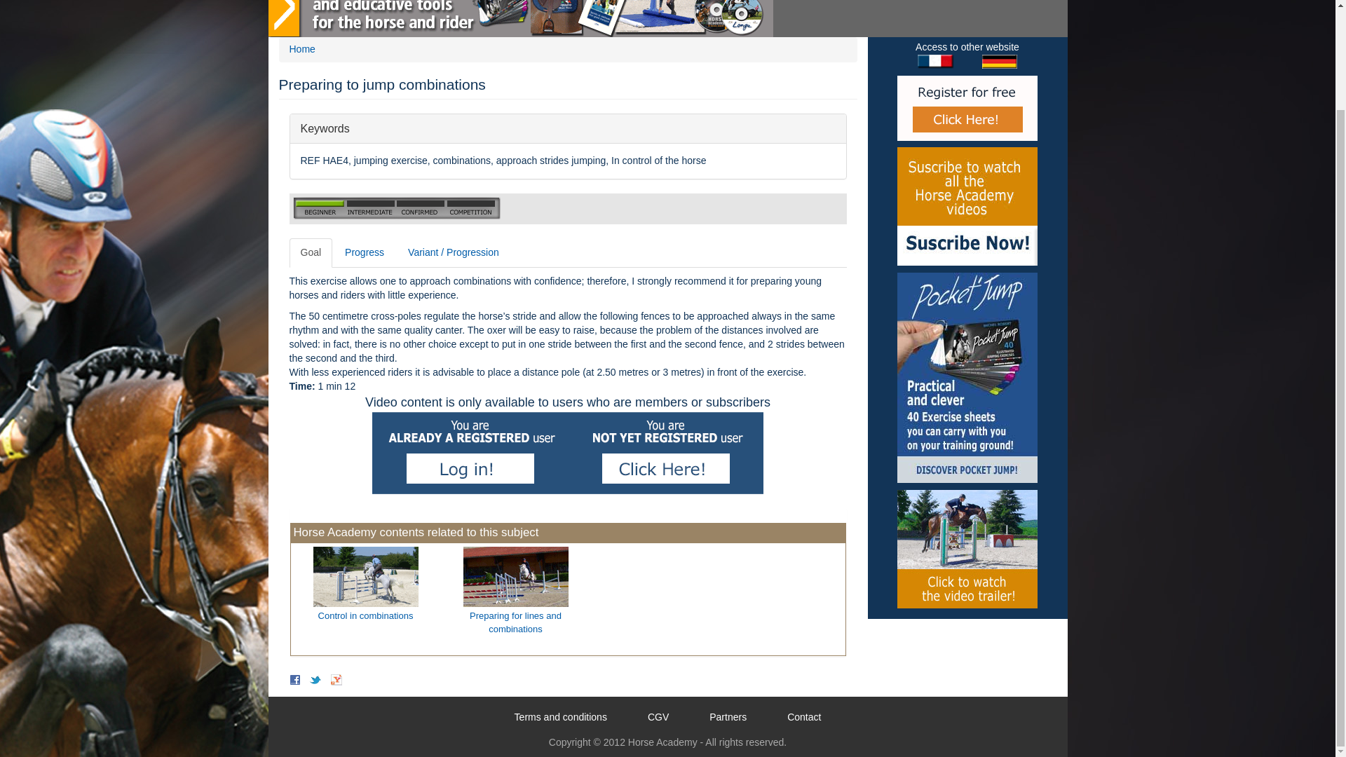 The image size is (1346, 757). What do you see at coordinates (515, 591) in the screenshot?
I see `Share this on Twitter` at bounding box center [515, 591].